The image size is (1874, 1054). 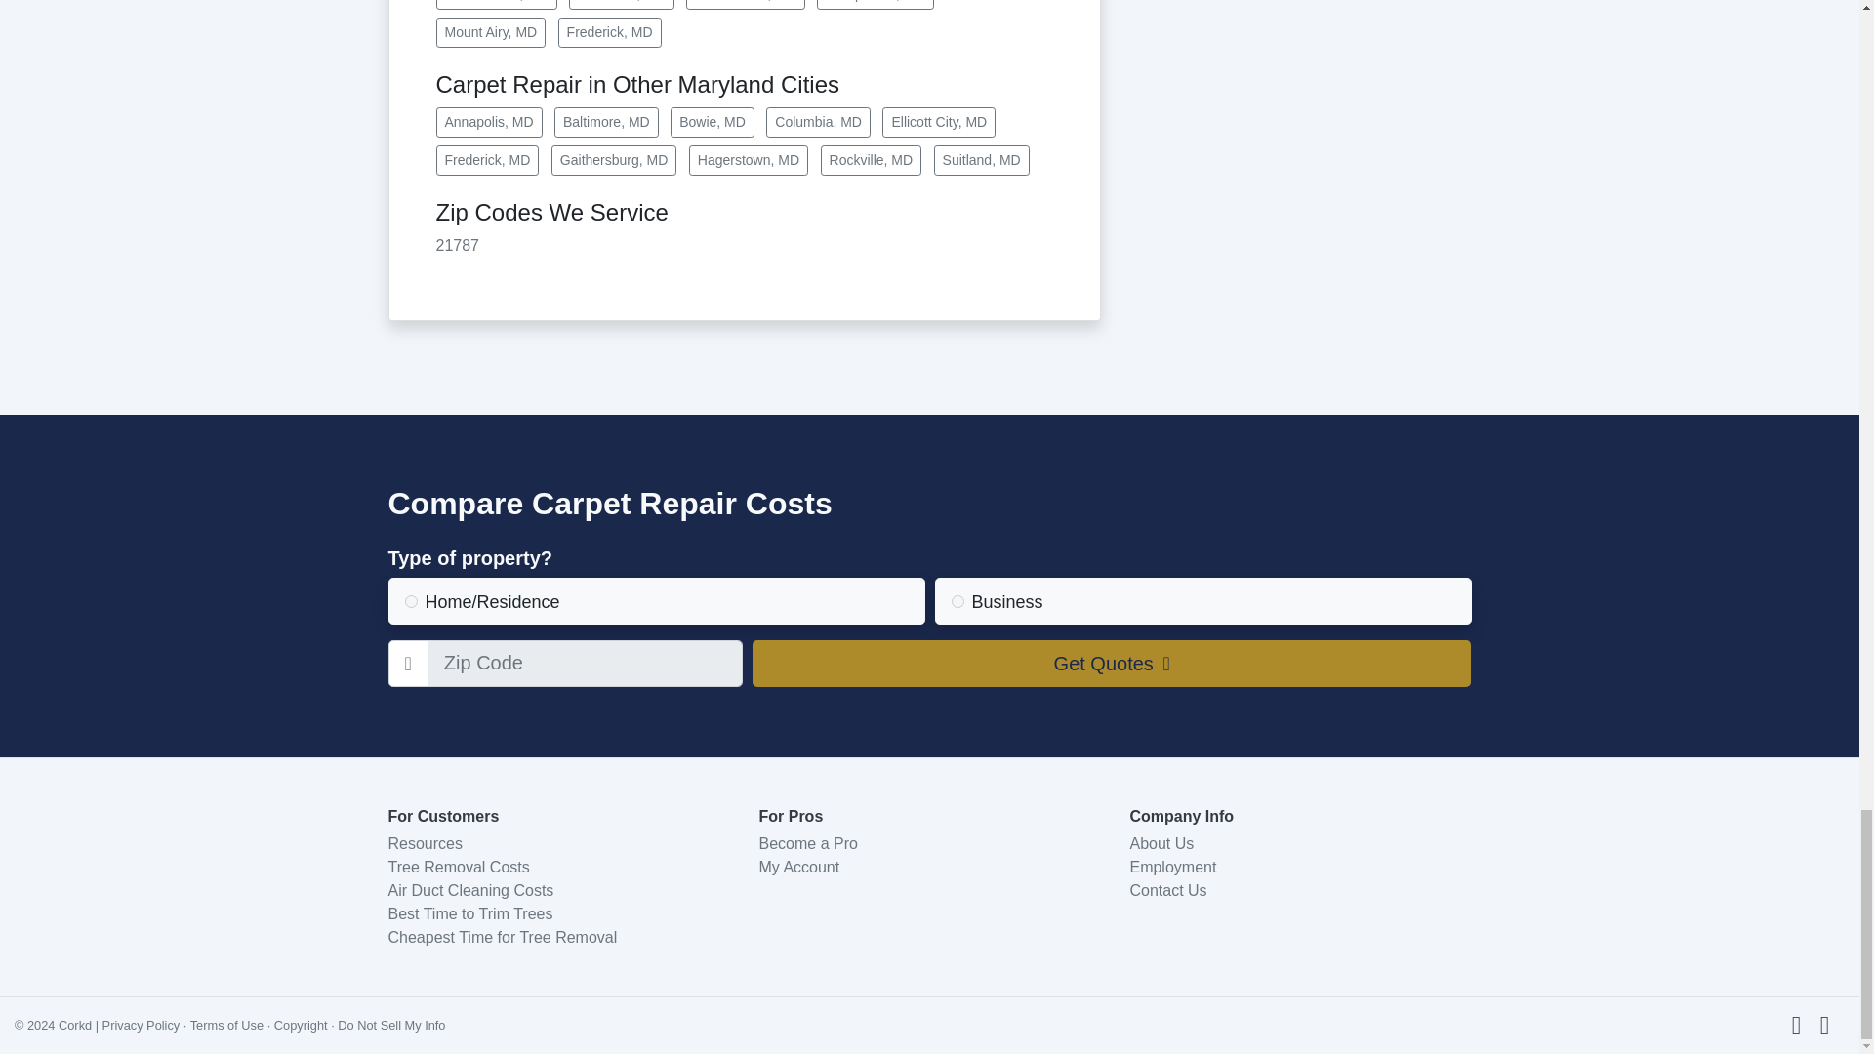 What do you see at coordinates (748, 160) in the screenshot?
I see `Hagerstown, MD` at bounding box center [748, 160].